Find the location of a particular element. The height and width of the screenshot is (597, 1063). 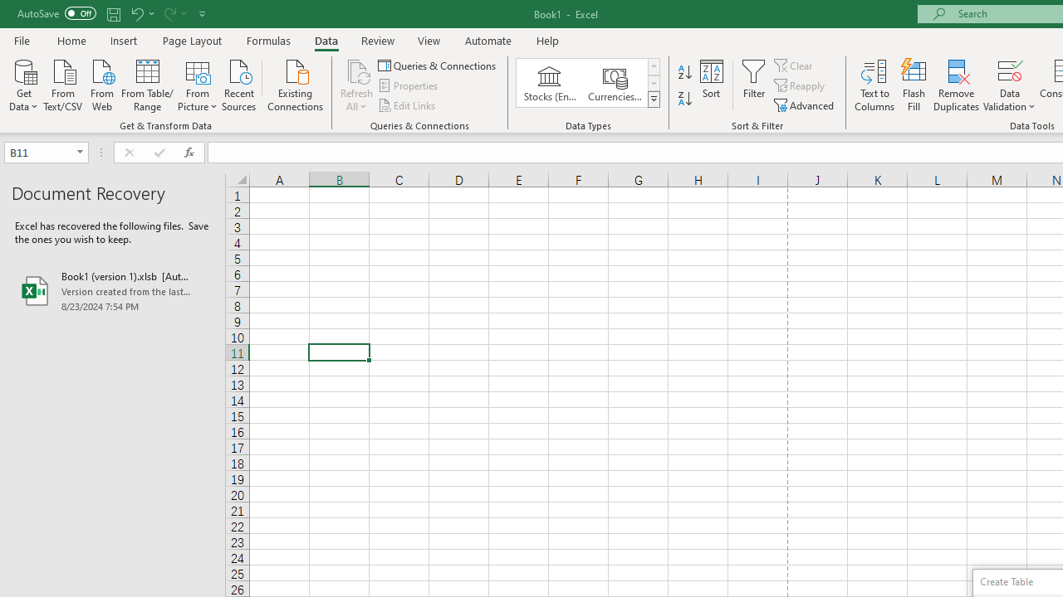

Edit Links is located at coordinates (408, 104).